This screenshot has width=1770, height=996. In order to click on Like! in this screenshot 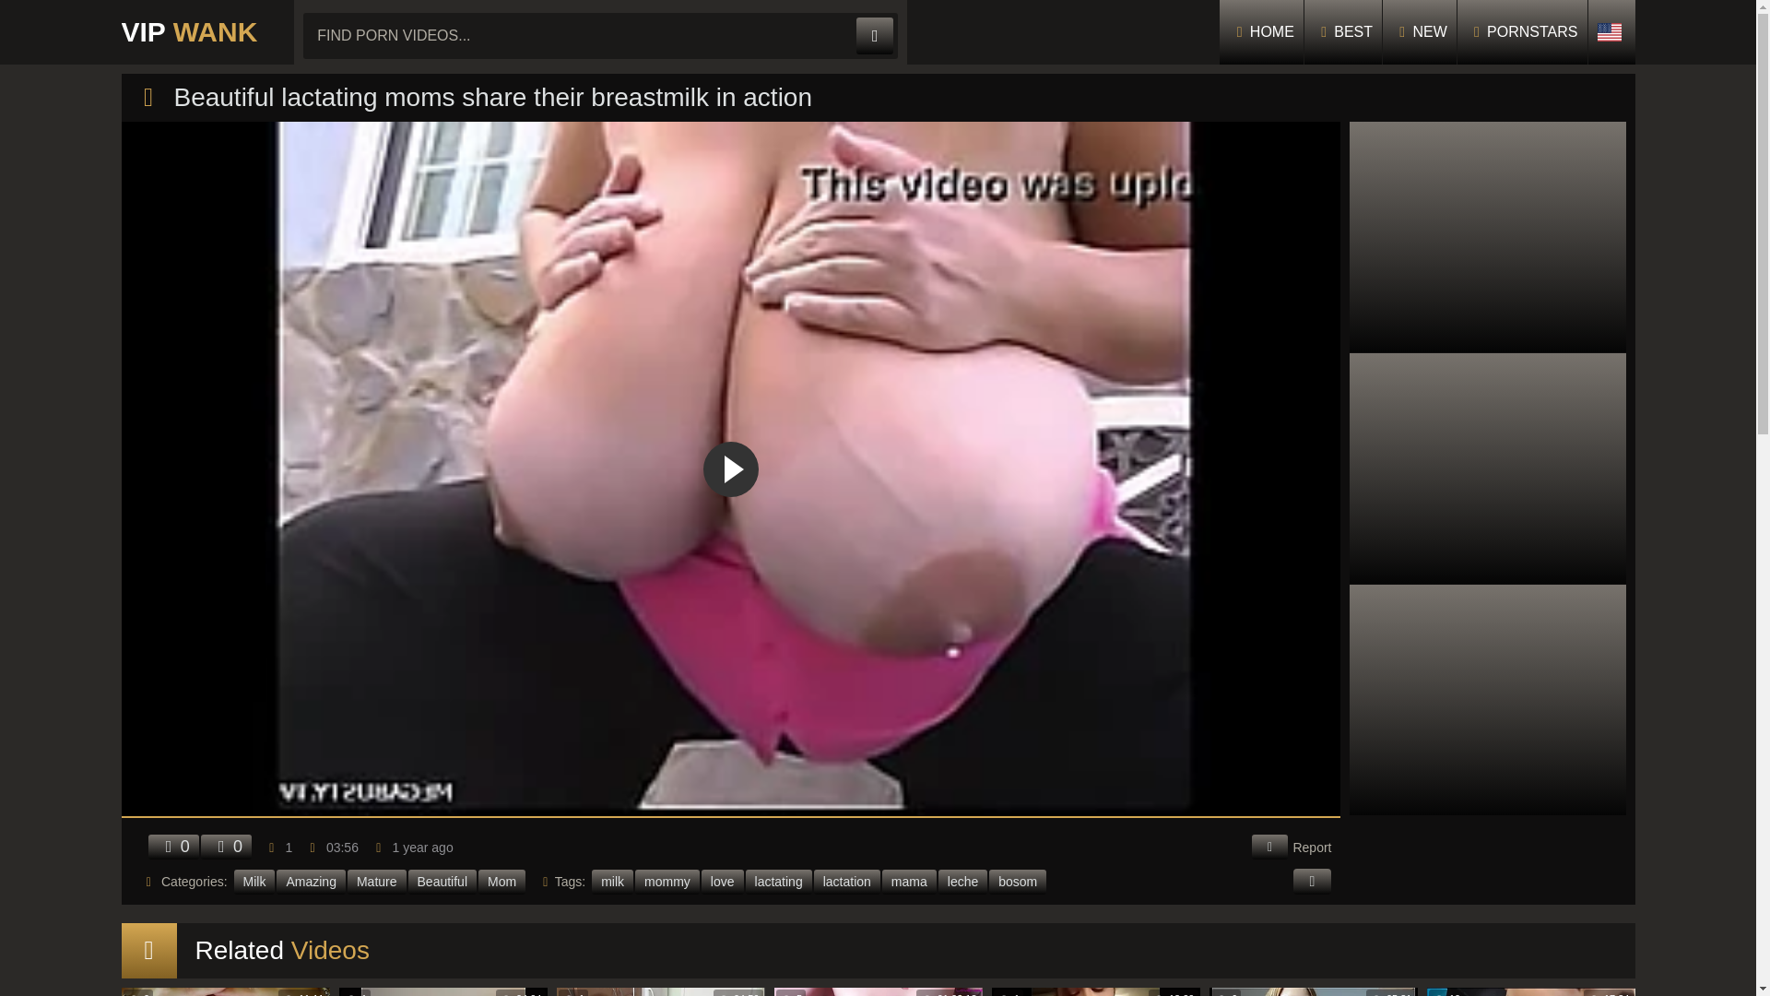, I will do `click(172, 847)`.